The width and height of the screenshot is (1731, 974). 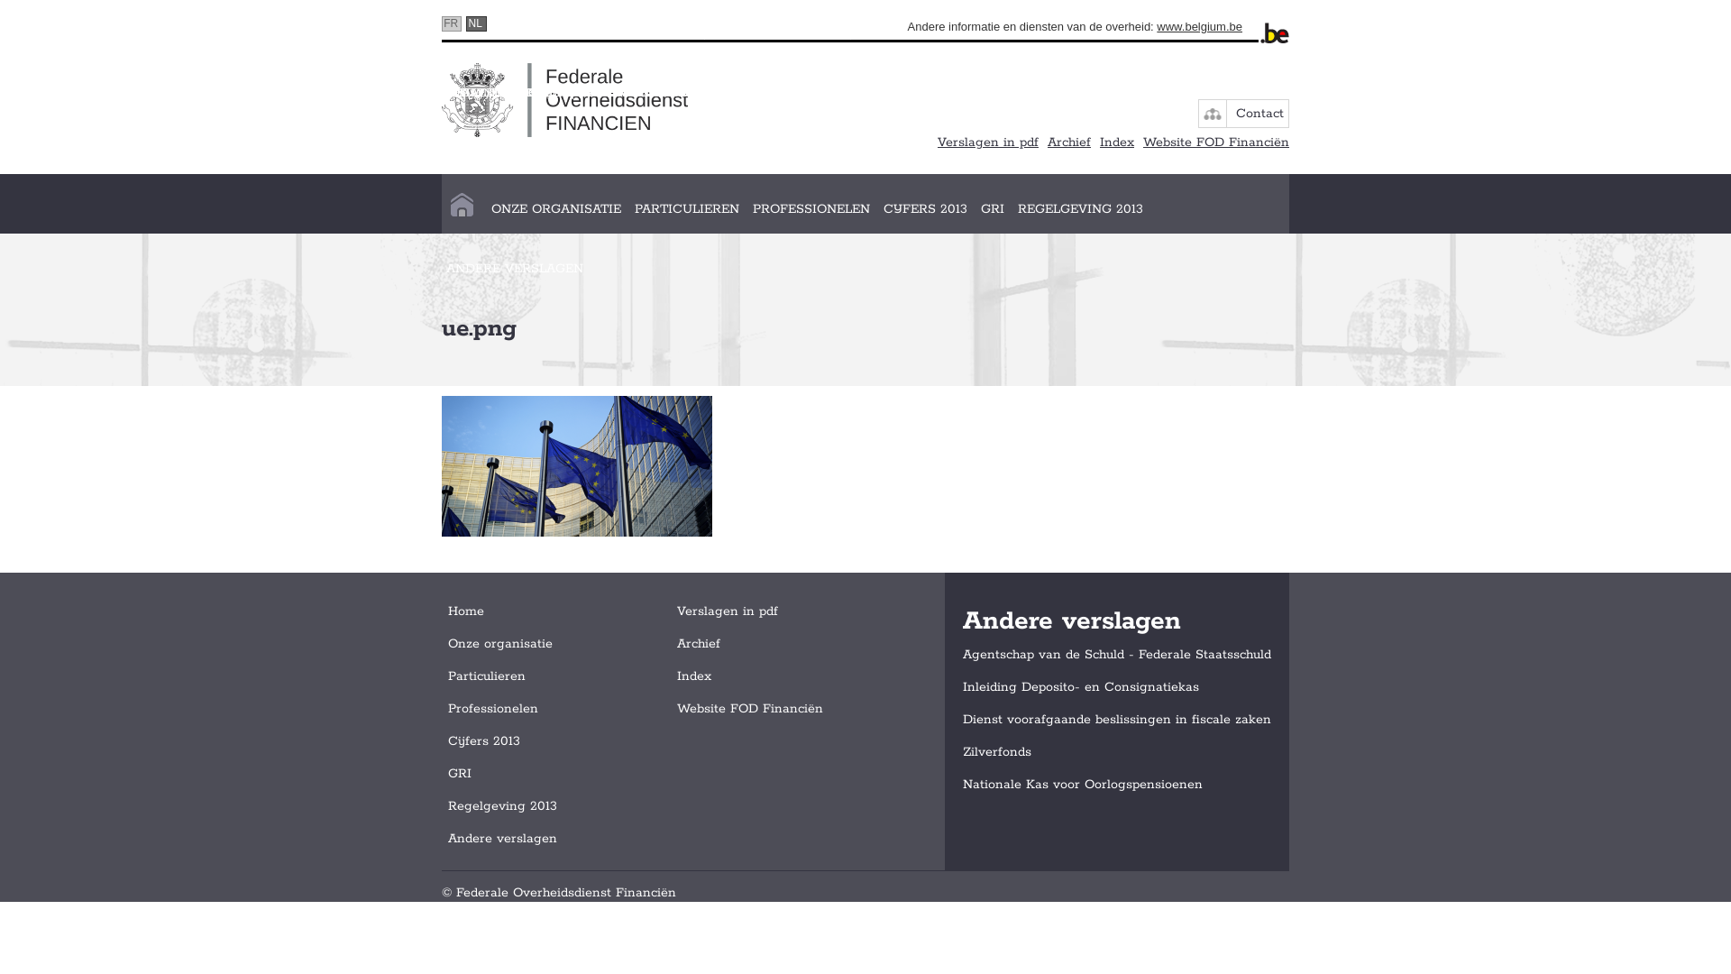 I want to click on CIJFERS 2013, so click(x=925, y=209).